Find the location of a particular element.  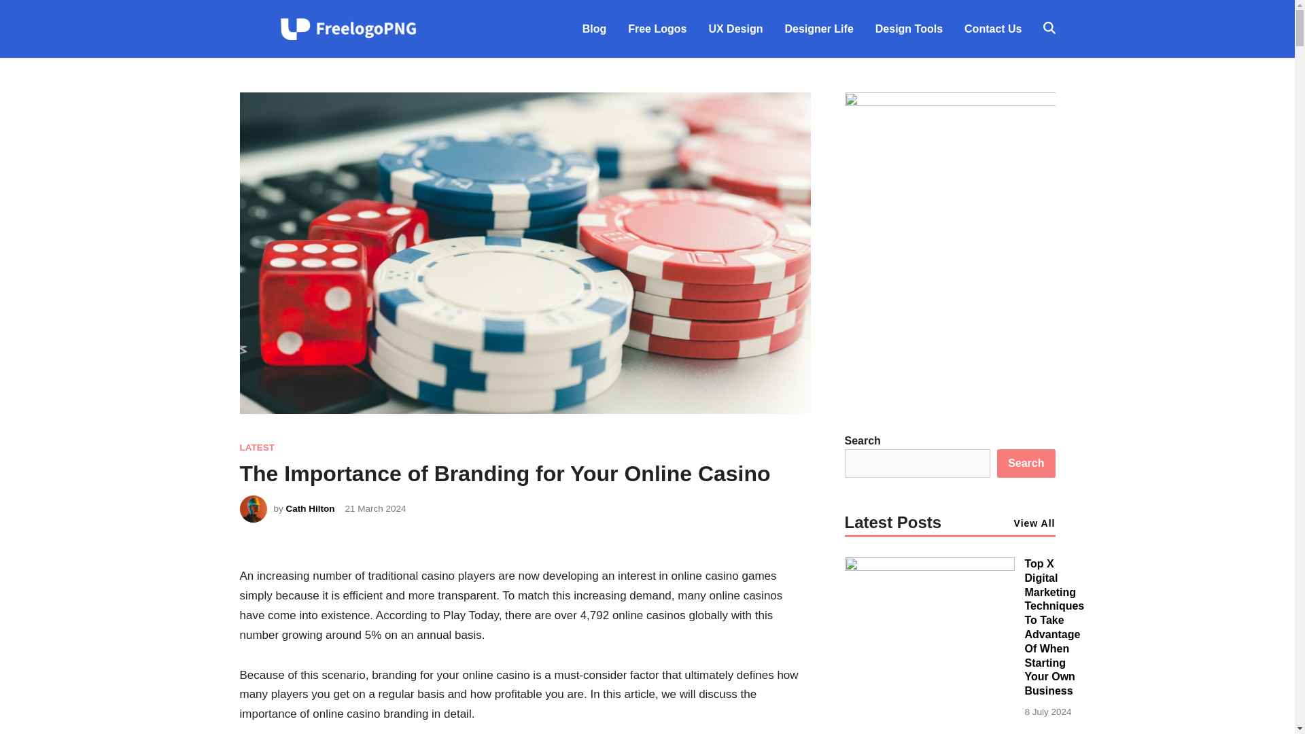

View All is located at coordinates (1034, 523).